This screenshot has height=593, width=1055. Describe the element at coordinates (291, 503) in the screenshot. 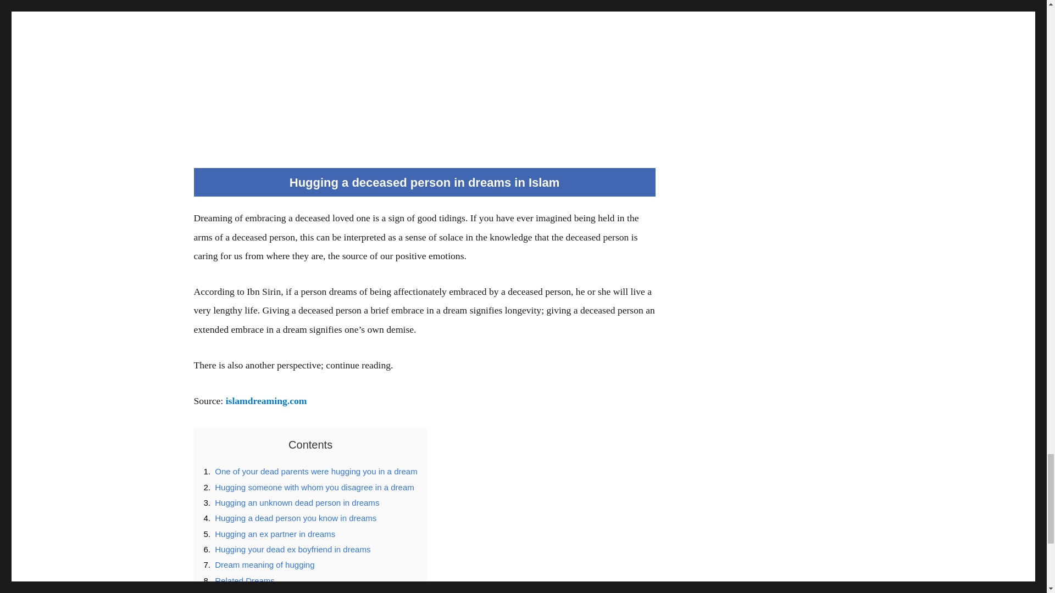

I see `3. Hugging an unknown dead person in dreams` at that location.